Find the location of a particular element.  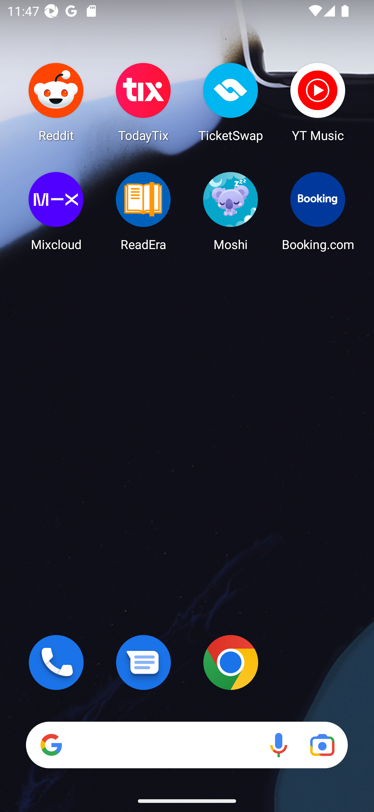

YT Music is located at coordinates (318, 102).